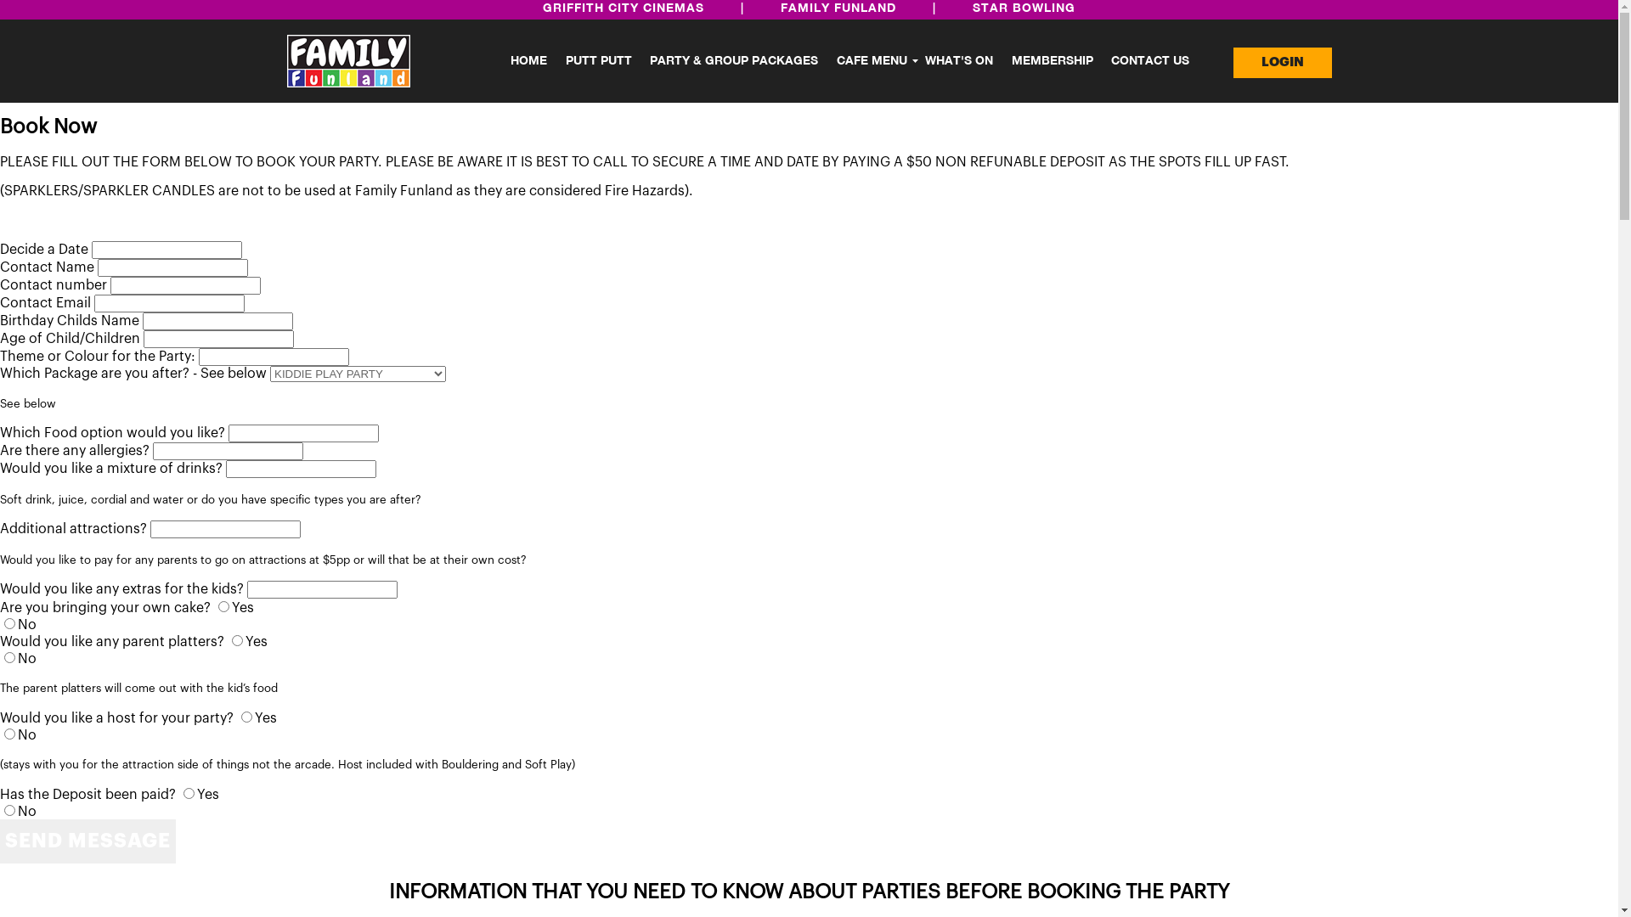 The height and width of the screenshot is (917, 1631). What do you see at coordinates (1283, 63) in the screenshot?
I see `LOGIN` at bounding box center [1283, 63].